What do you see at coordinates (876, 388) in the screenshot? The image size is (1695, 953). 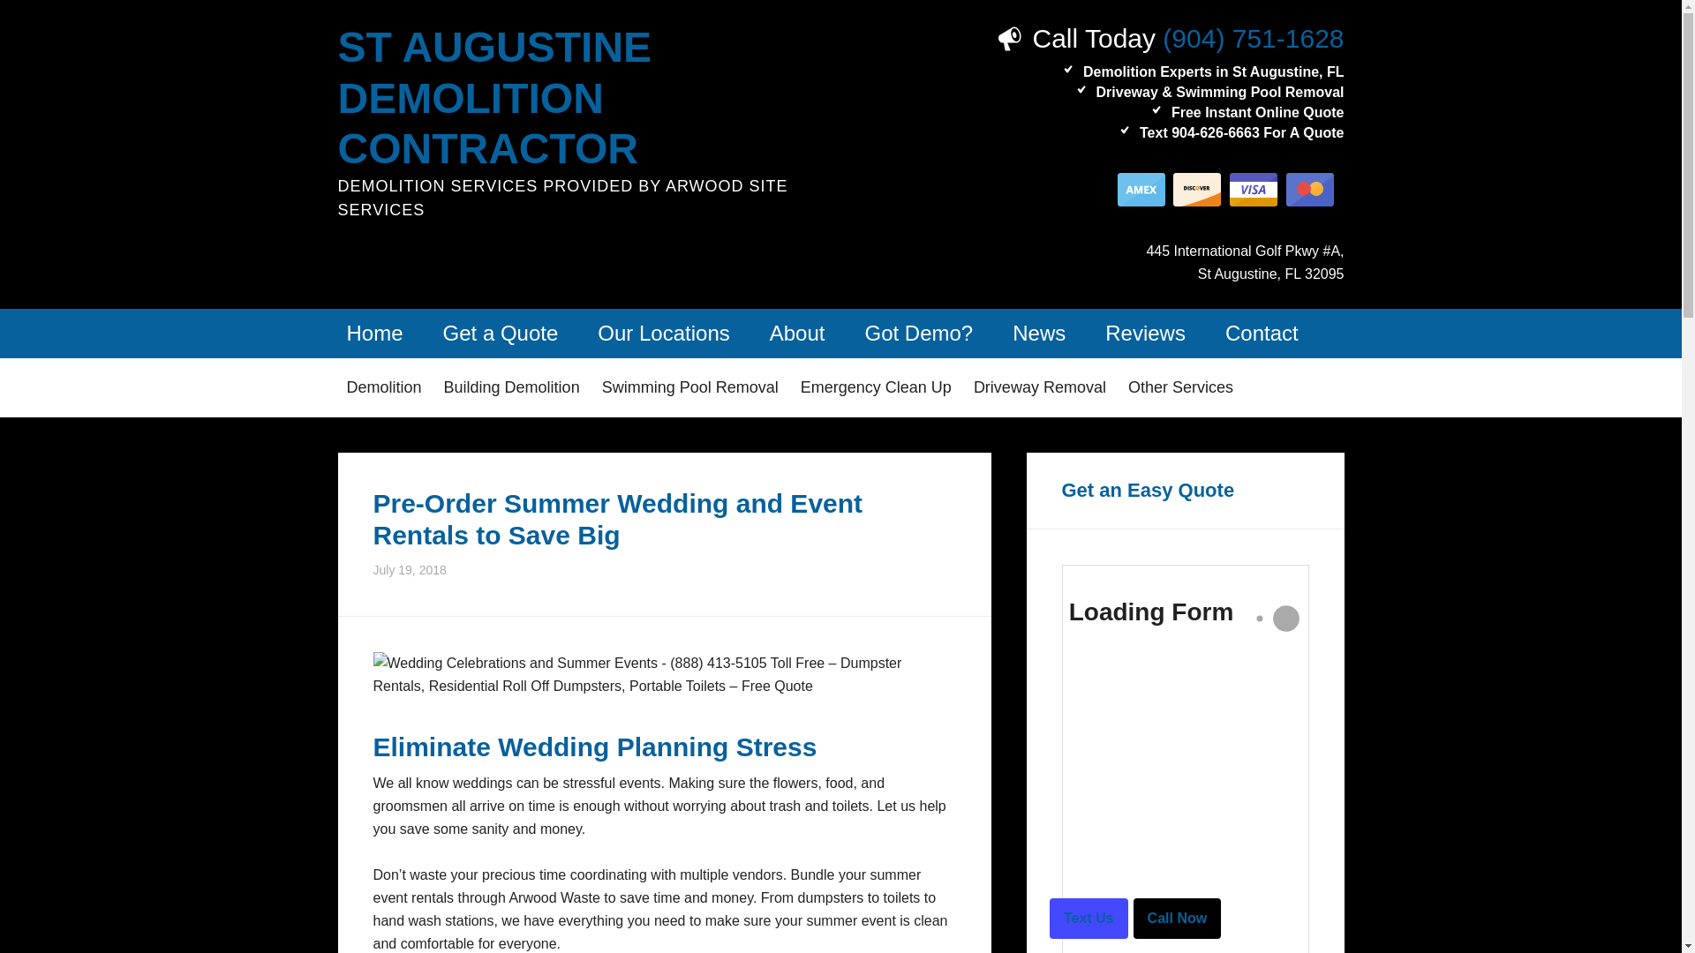 I see `Emergency Clean Up` at bounding box center [876, 388].